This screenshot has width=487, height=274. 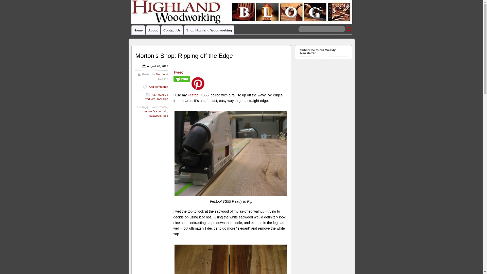 What do you see at coordinates (178, 72) in the screenshot?
I see `Tweet` at bounding box center [178, 72].